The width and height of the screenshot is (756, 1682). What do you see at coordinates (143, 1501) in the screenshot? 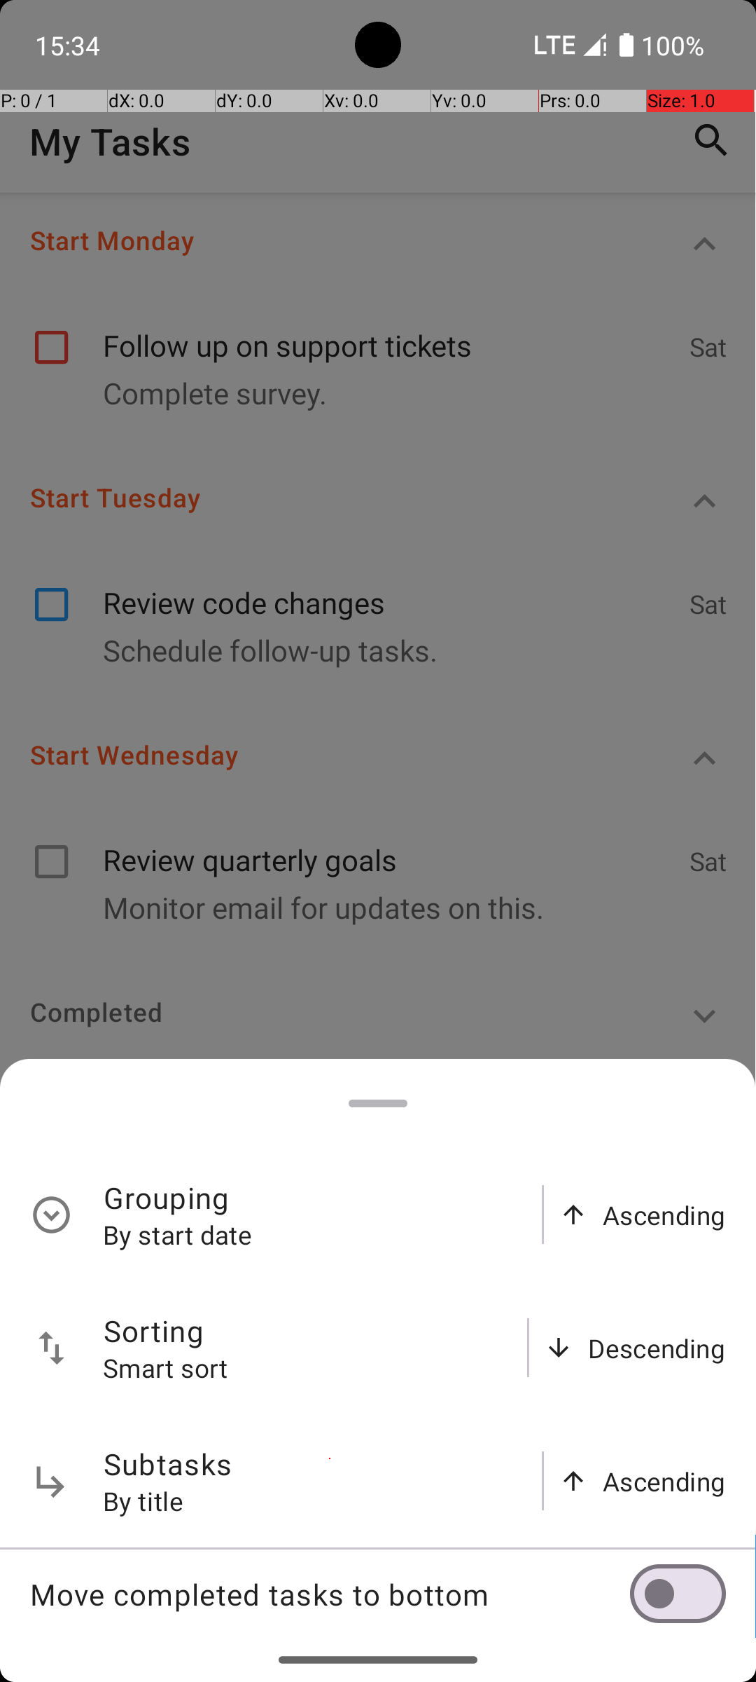
I see `By title` at bounding box center [143, 1501].